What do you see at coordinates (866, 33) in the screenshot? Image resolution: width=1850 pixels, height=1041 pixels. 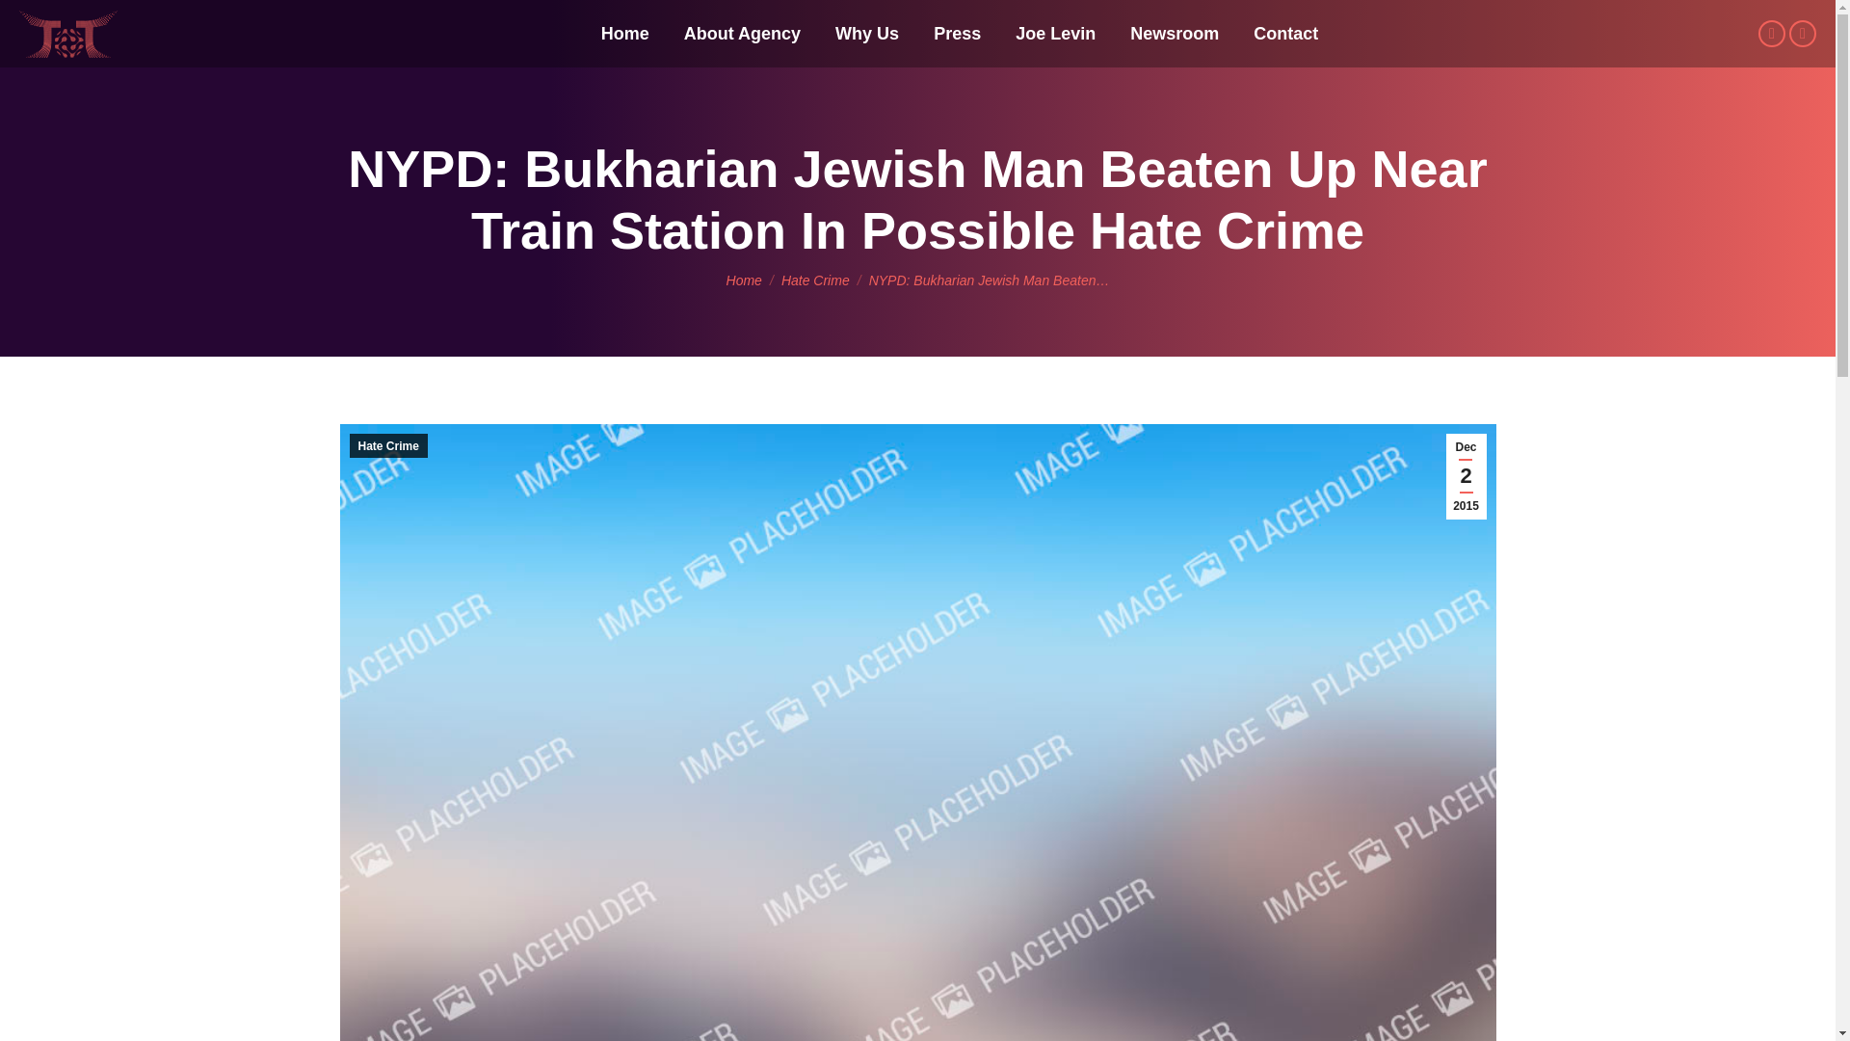 I see `Why Us` at bounding box center [866, 33].